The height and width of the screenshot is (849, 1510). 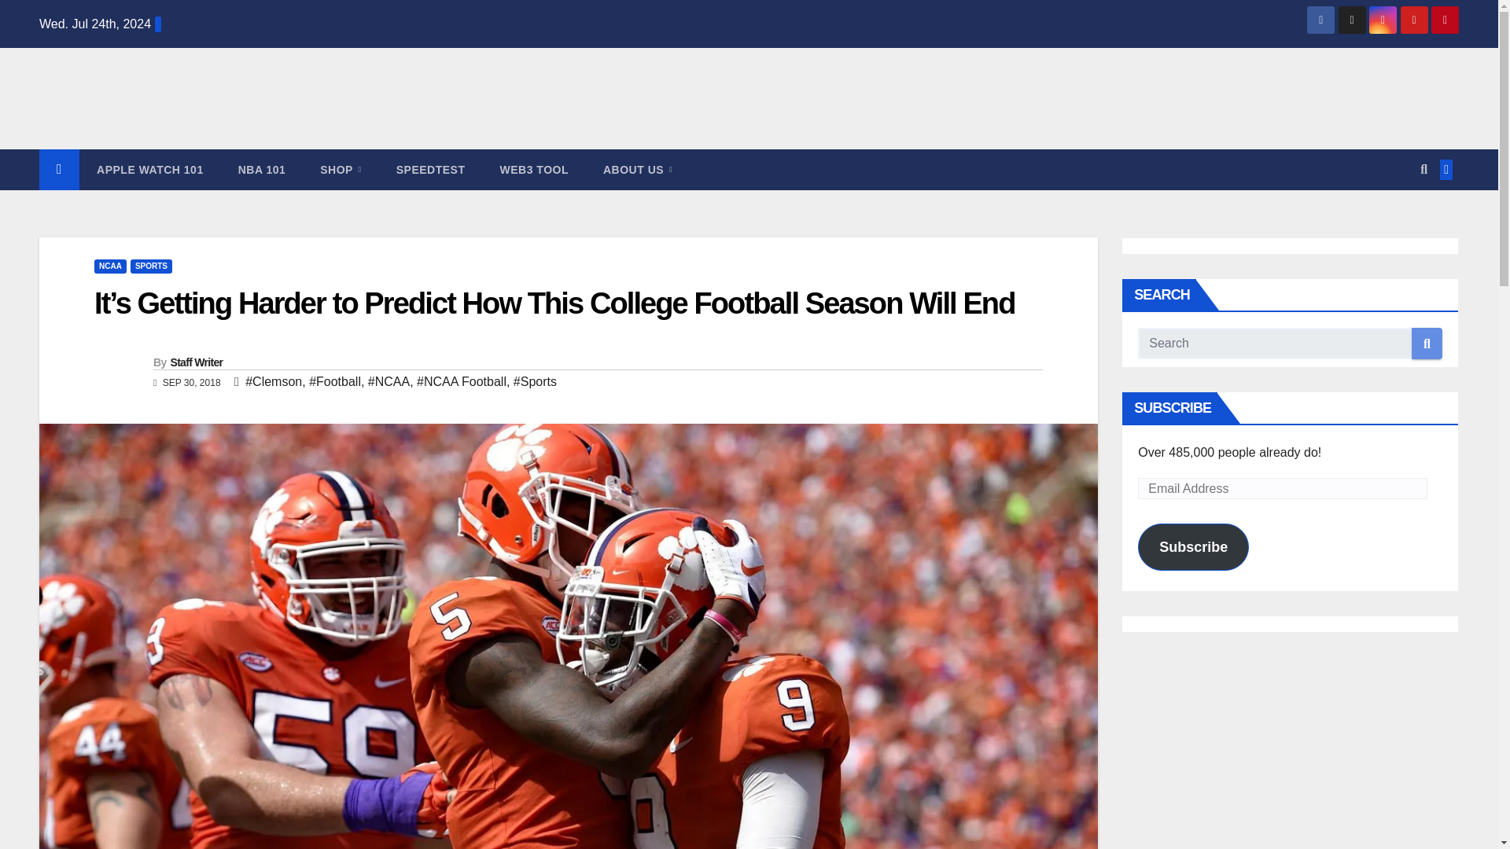 What do you see at coordinates (637, 170) in the screenshot?
I see `ABOUT US` at bounding box center [637, 170].